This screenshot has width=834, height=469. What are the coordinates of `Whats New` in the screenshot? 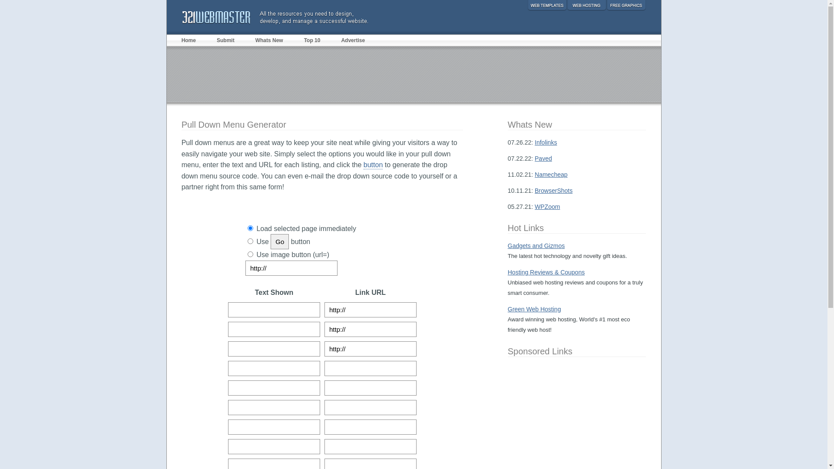 It's located at (269, 40).